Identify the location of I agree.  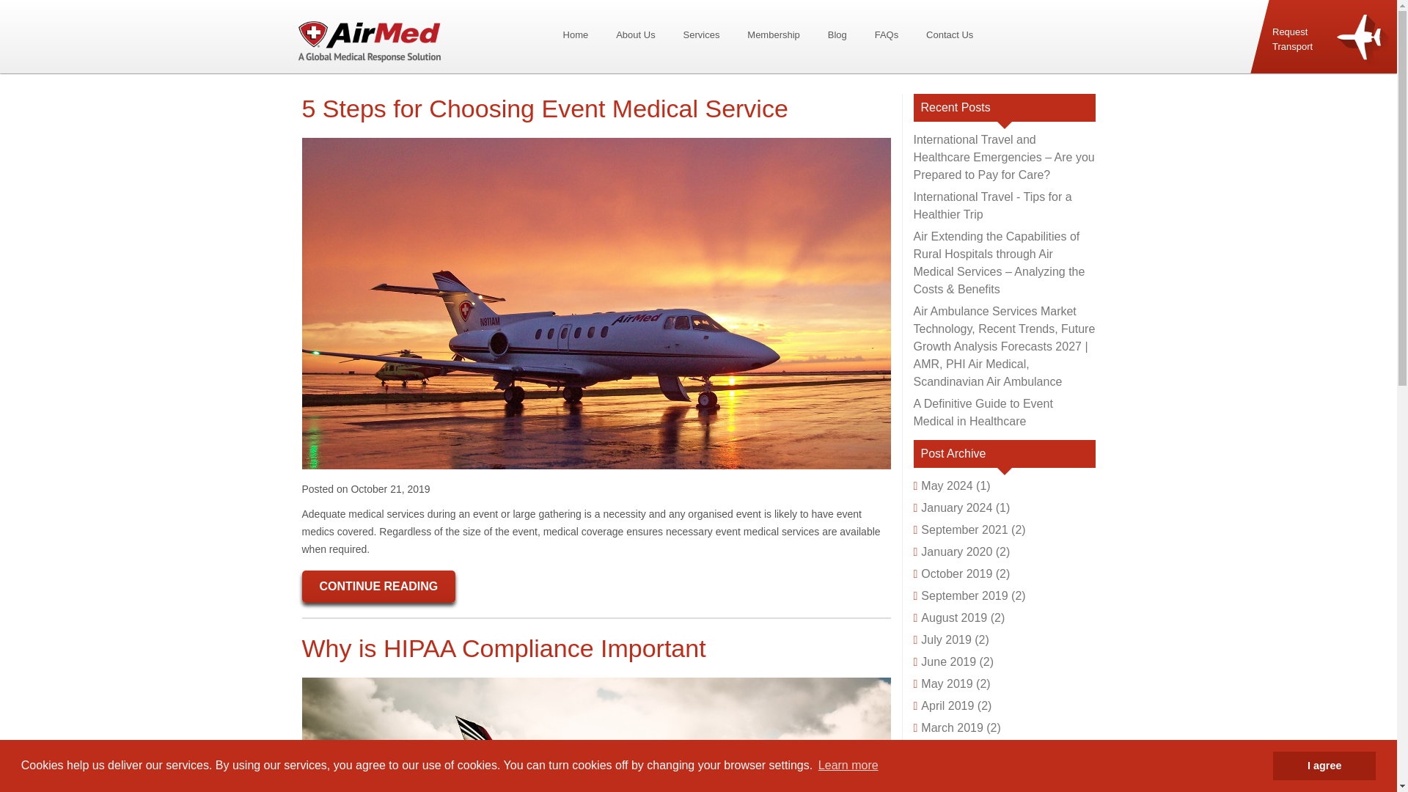
(1324, 765).